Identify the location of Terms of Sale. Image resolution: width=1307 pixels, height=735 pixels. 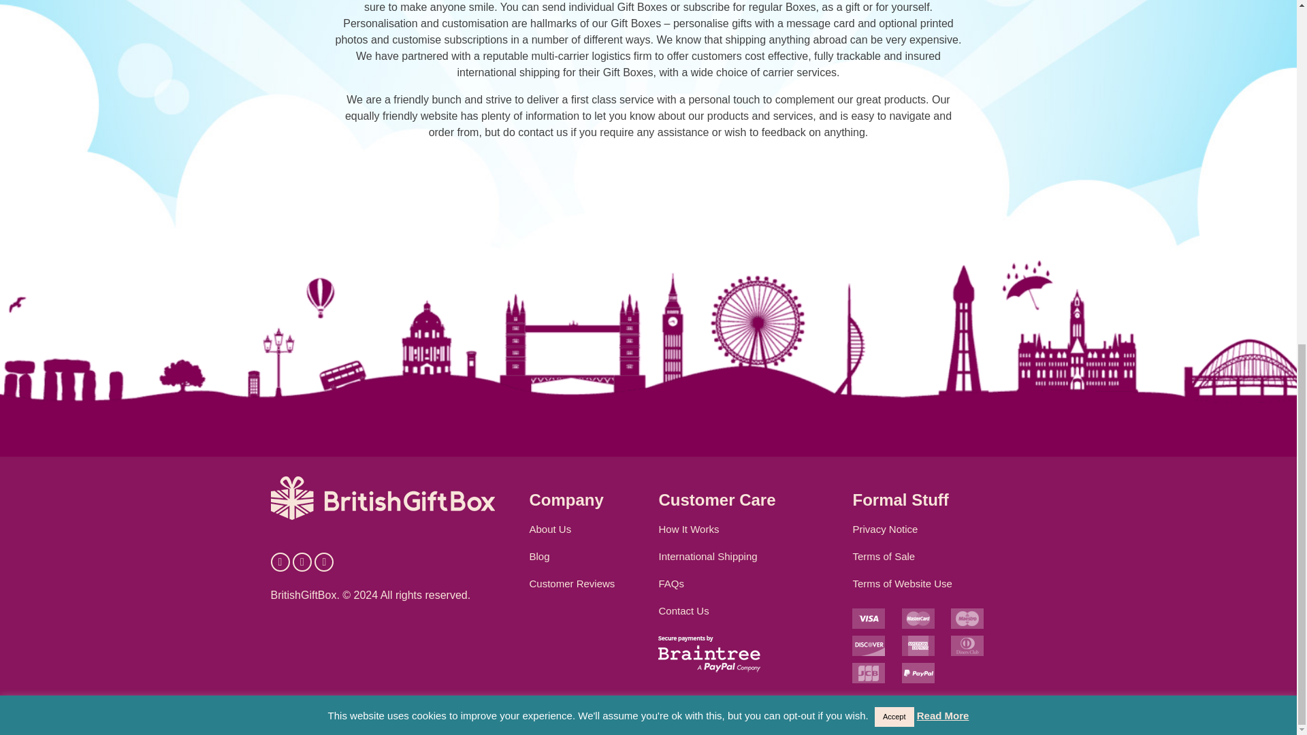
(884, 556).